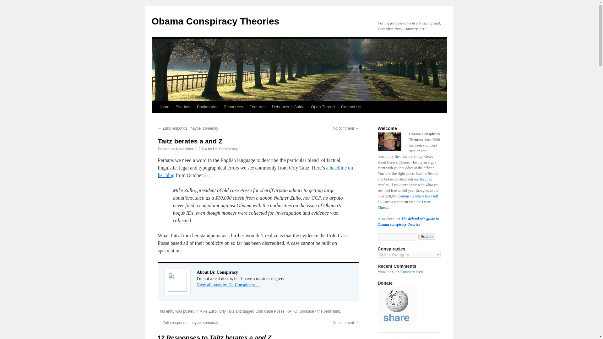 The height and width of the screenshot is (339, 603). What do you see at coordinates (207, 107) in the screenshot?
I see `Bookmarks` at bounding box center [207, 107].